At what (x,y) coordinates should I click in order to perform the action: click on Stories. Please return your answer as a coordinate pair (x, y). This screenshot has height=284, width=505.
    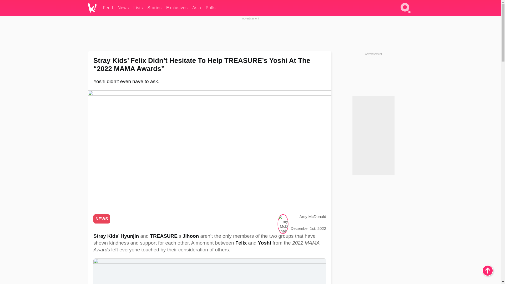
    Looking at the image, I should click on (154, 8).